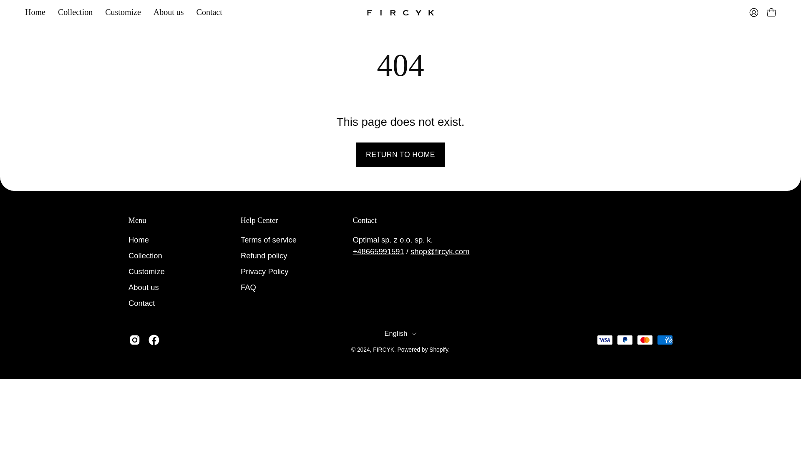 Image resolution: width=801 pixels, height=450 pixels. Describe the element at coordinates (35, 12) in the screenshot. I see `Home` at that location.